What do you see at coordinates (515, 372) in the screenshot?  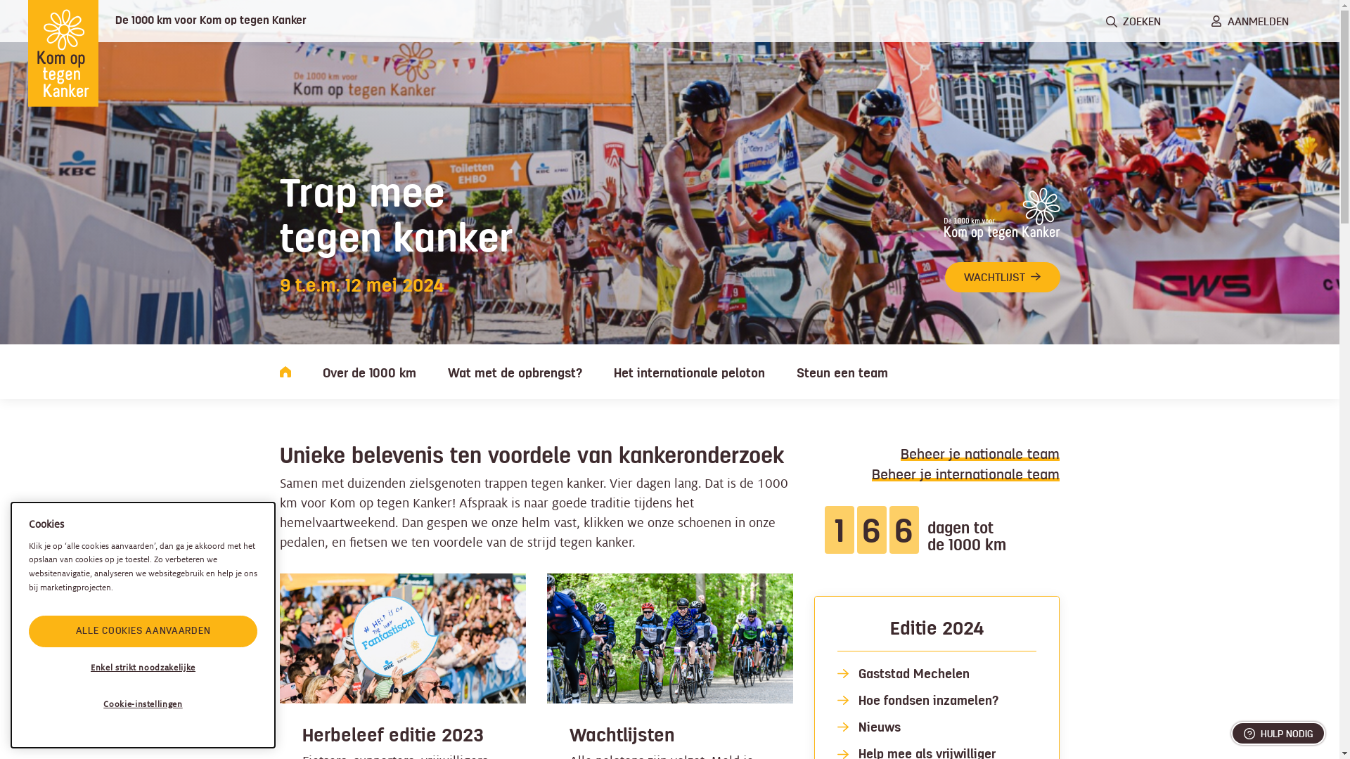 I see `Wat met de opbrengst?` at bounding box center [515, 372].